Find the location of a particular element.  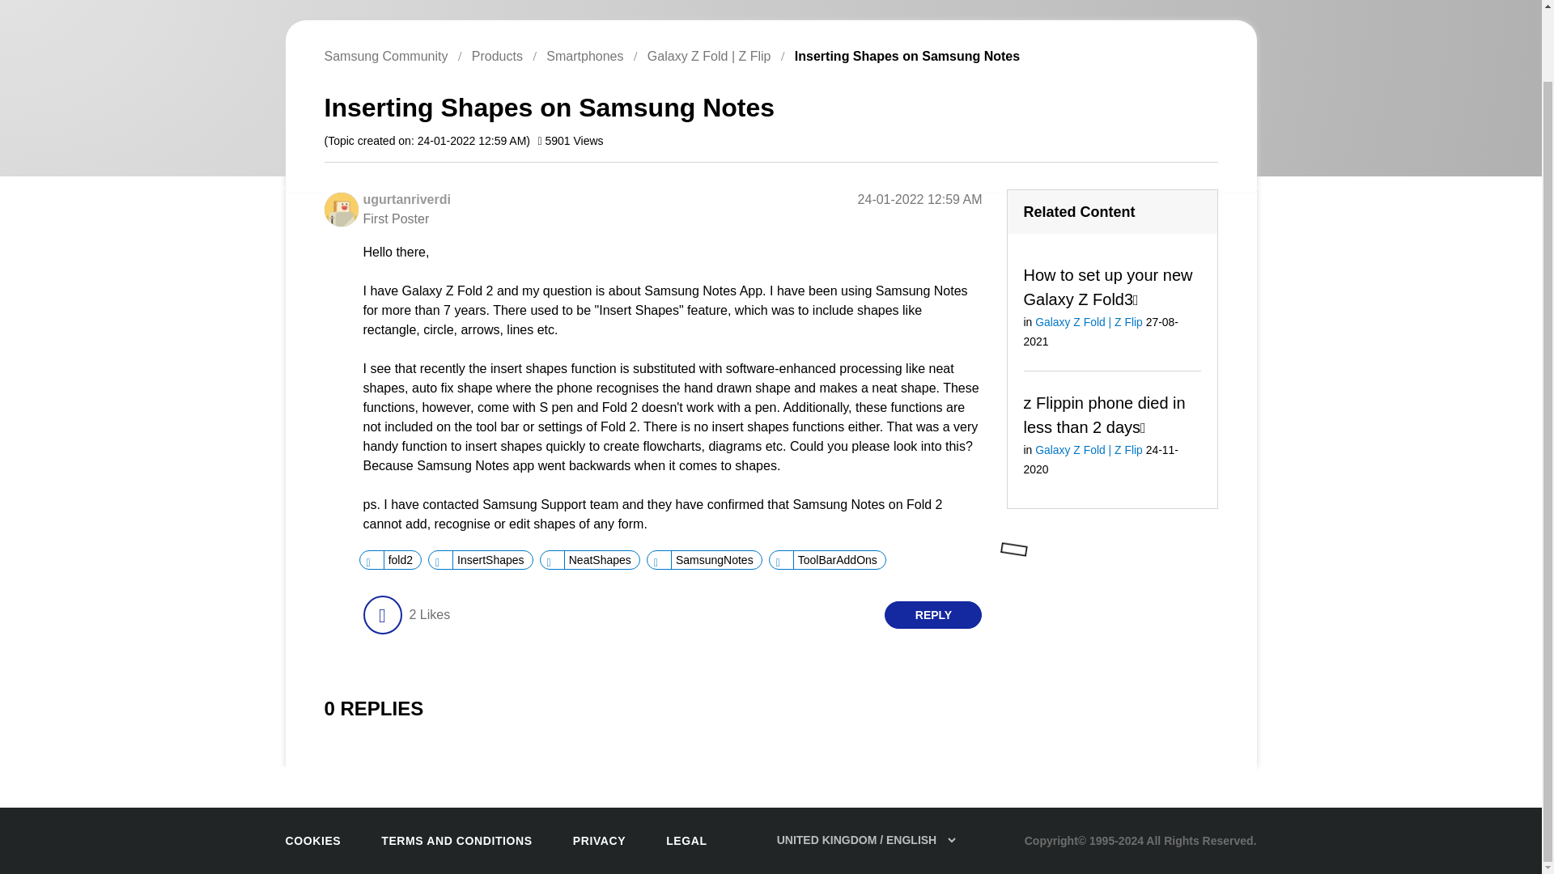

How to set up your new Galaxy Z Fold3 is located at coordinates (1107, 286).